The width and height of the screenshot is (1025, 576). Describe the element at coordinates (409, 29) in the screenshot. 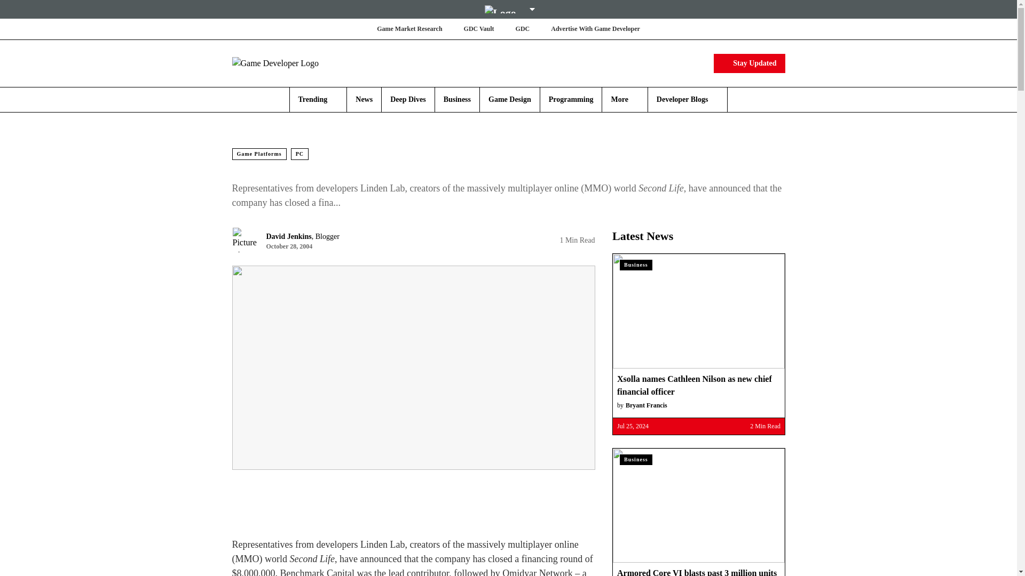

I see `Game Market Research` at that location.